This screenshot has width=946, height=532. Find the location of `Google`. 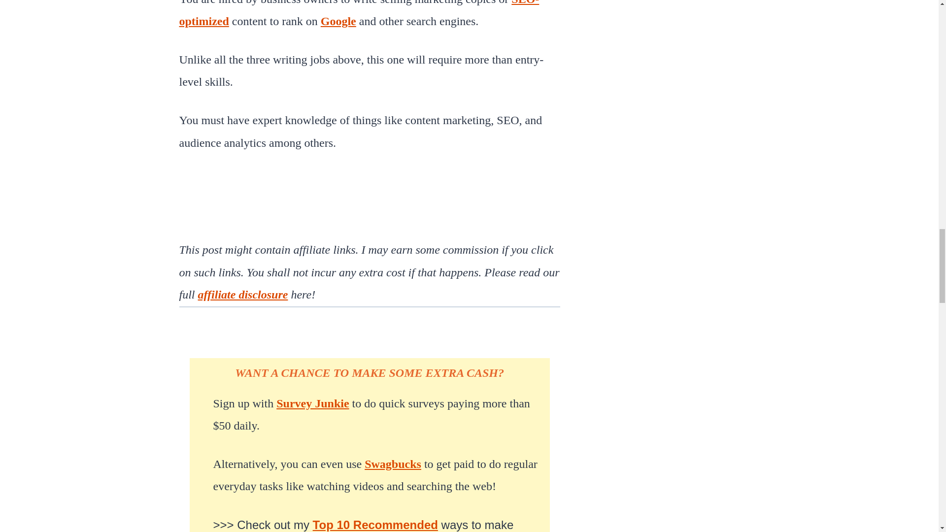

Google is located at coordinates (338, 21).